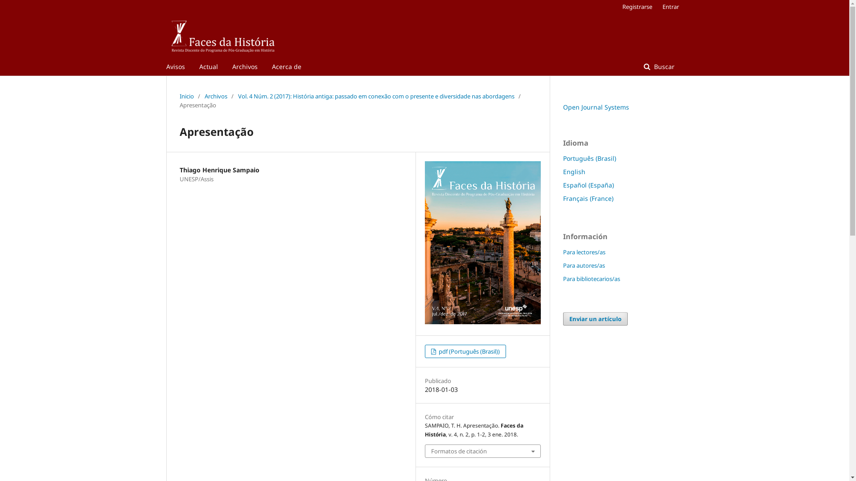 This screenshot has width=856, height=481. Describe the element at coordinates (584, 265) in the screenshot. I see `Para autores/as` at that location.